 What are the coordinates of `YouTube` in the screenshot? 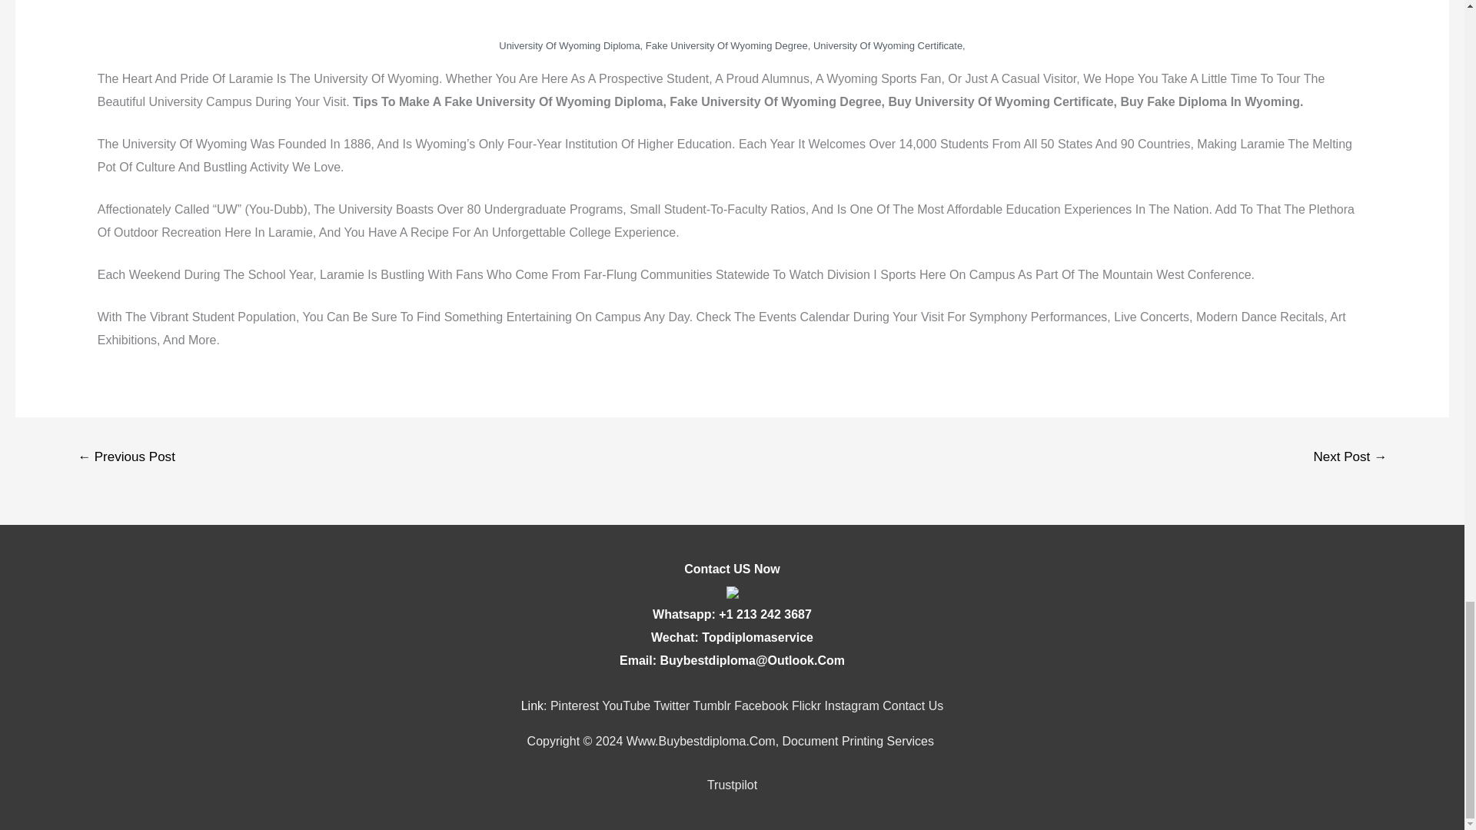 It's located at (626, 705).